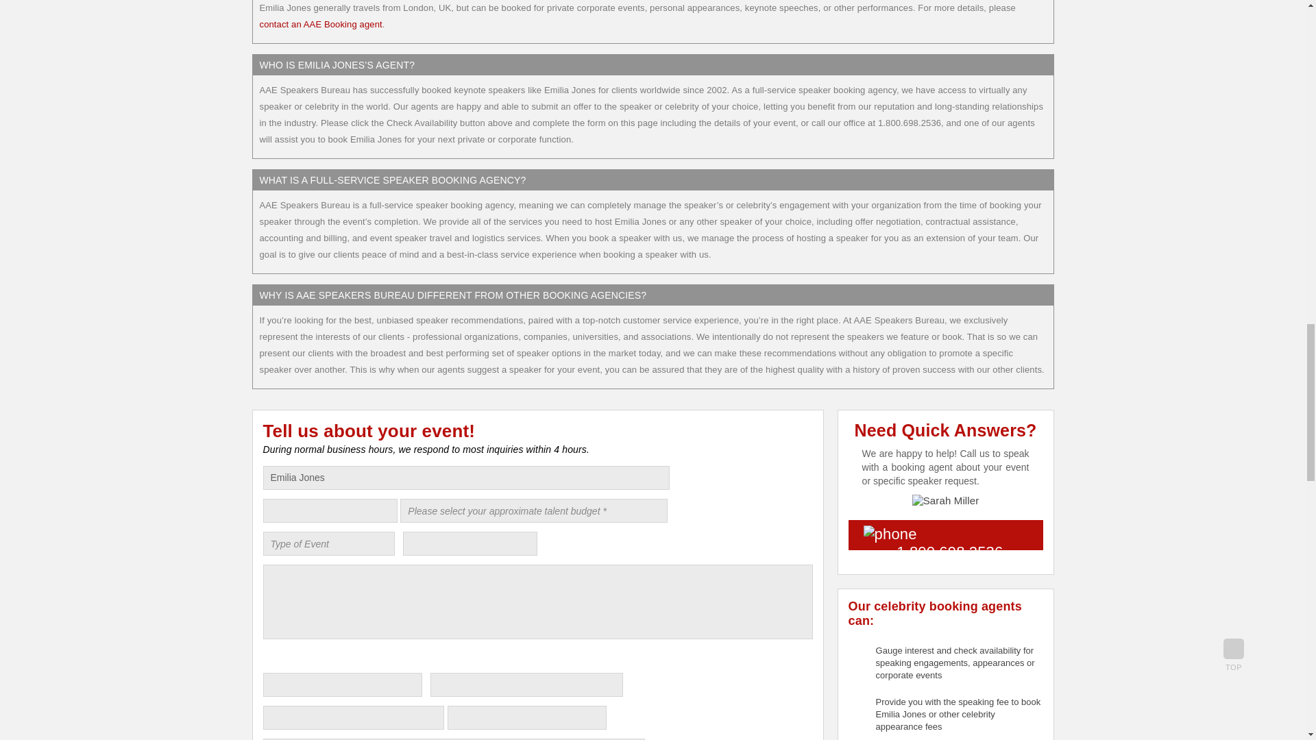 This screenshot has height=740, width=1316. I want to click on Emilia Jones, so click(466, 478).